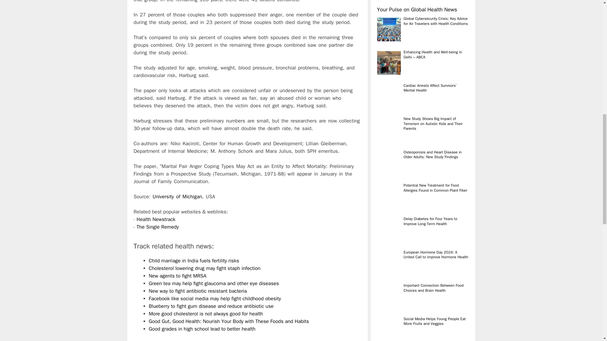 Image resolution: width=607 pixels, height=341 pixels. Describe the element at coordinates (156, 219) in the screenshot. I see `Health Newstrack` at that location.